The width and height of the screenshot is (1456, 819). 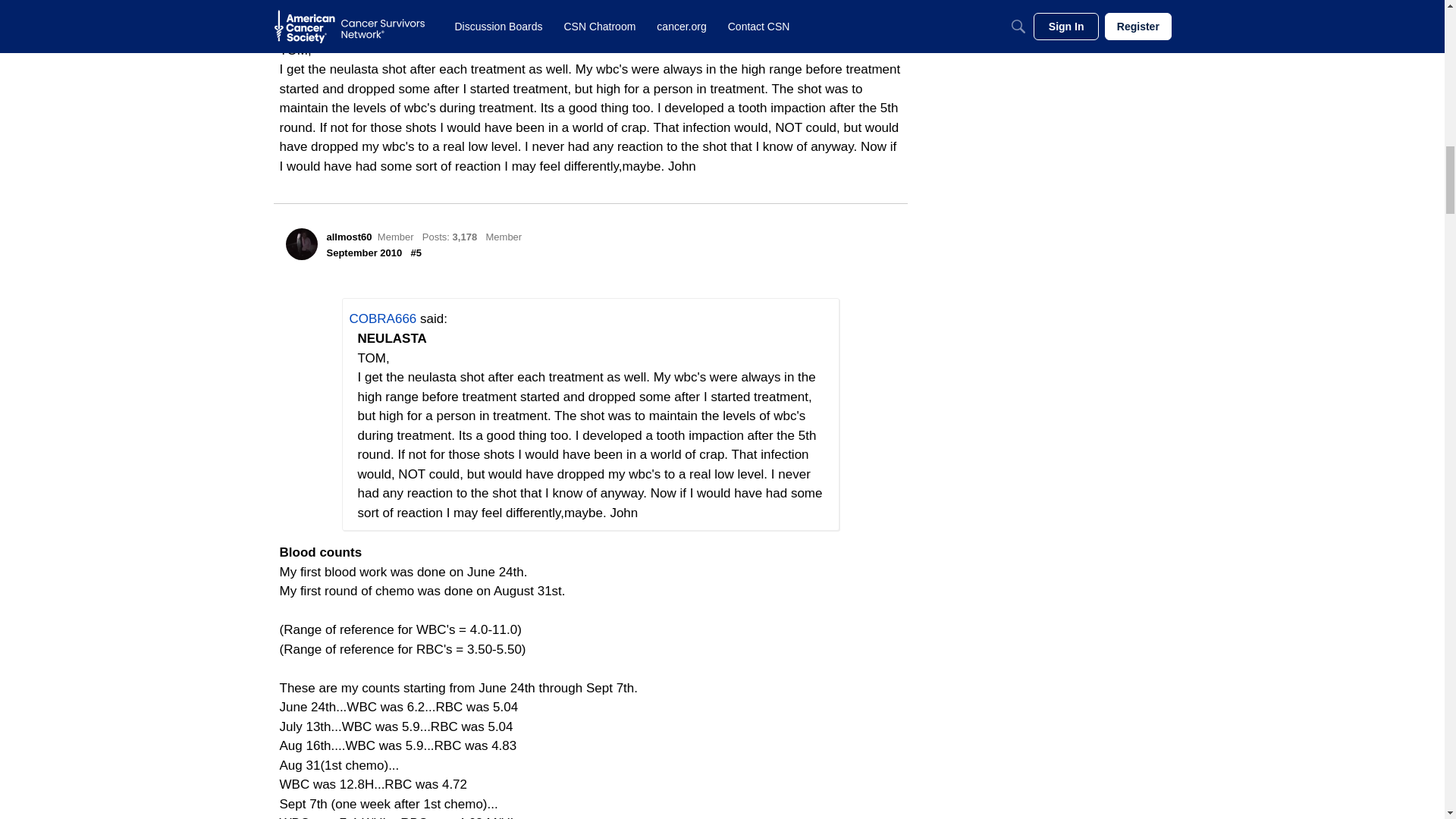 What do you see at coordinates (301, 244) in the screenshot?
I see `allmost60` at bounding box center [301, 244].